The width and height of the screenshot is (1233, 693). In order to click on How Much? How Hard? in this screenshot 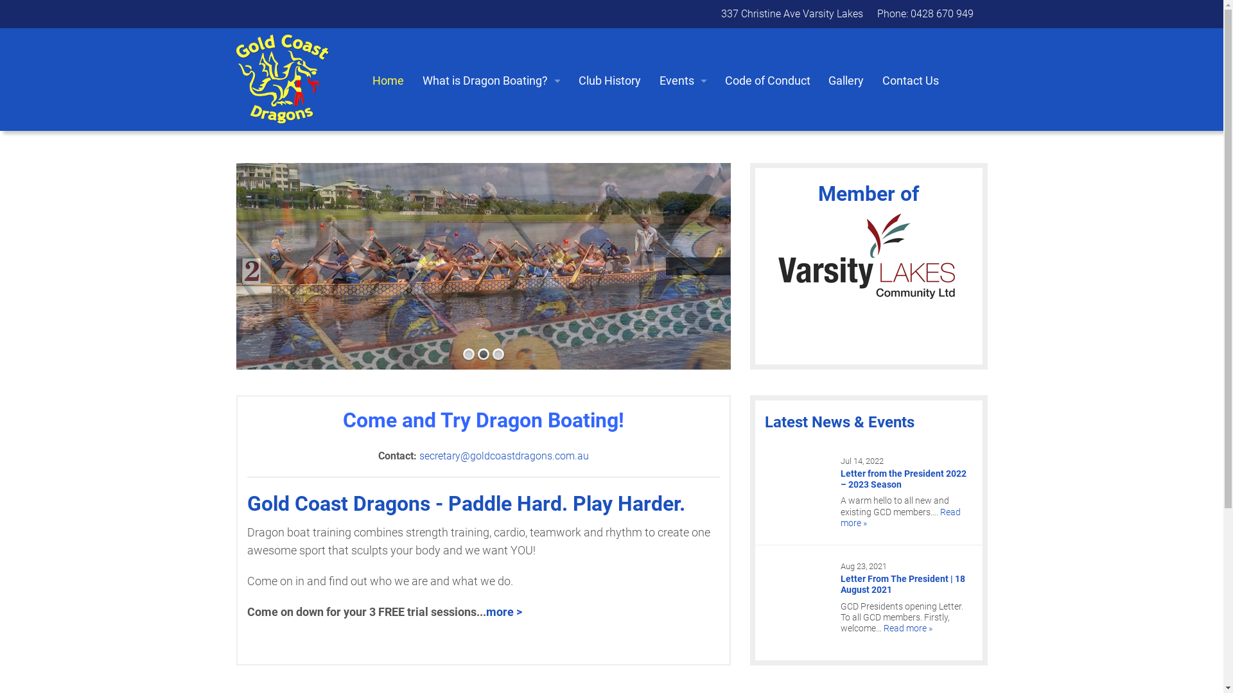, I will do `click(492, 228)`.